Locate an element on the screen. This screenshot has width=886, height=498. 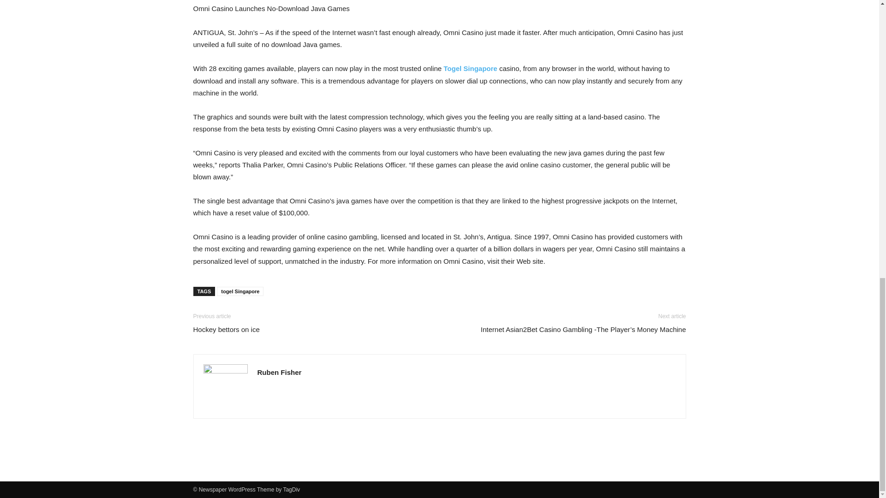
Ruben Fisher is located at coordinates (280, 373).